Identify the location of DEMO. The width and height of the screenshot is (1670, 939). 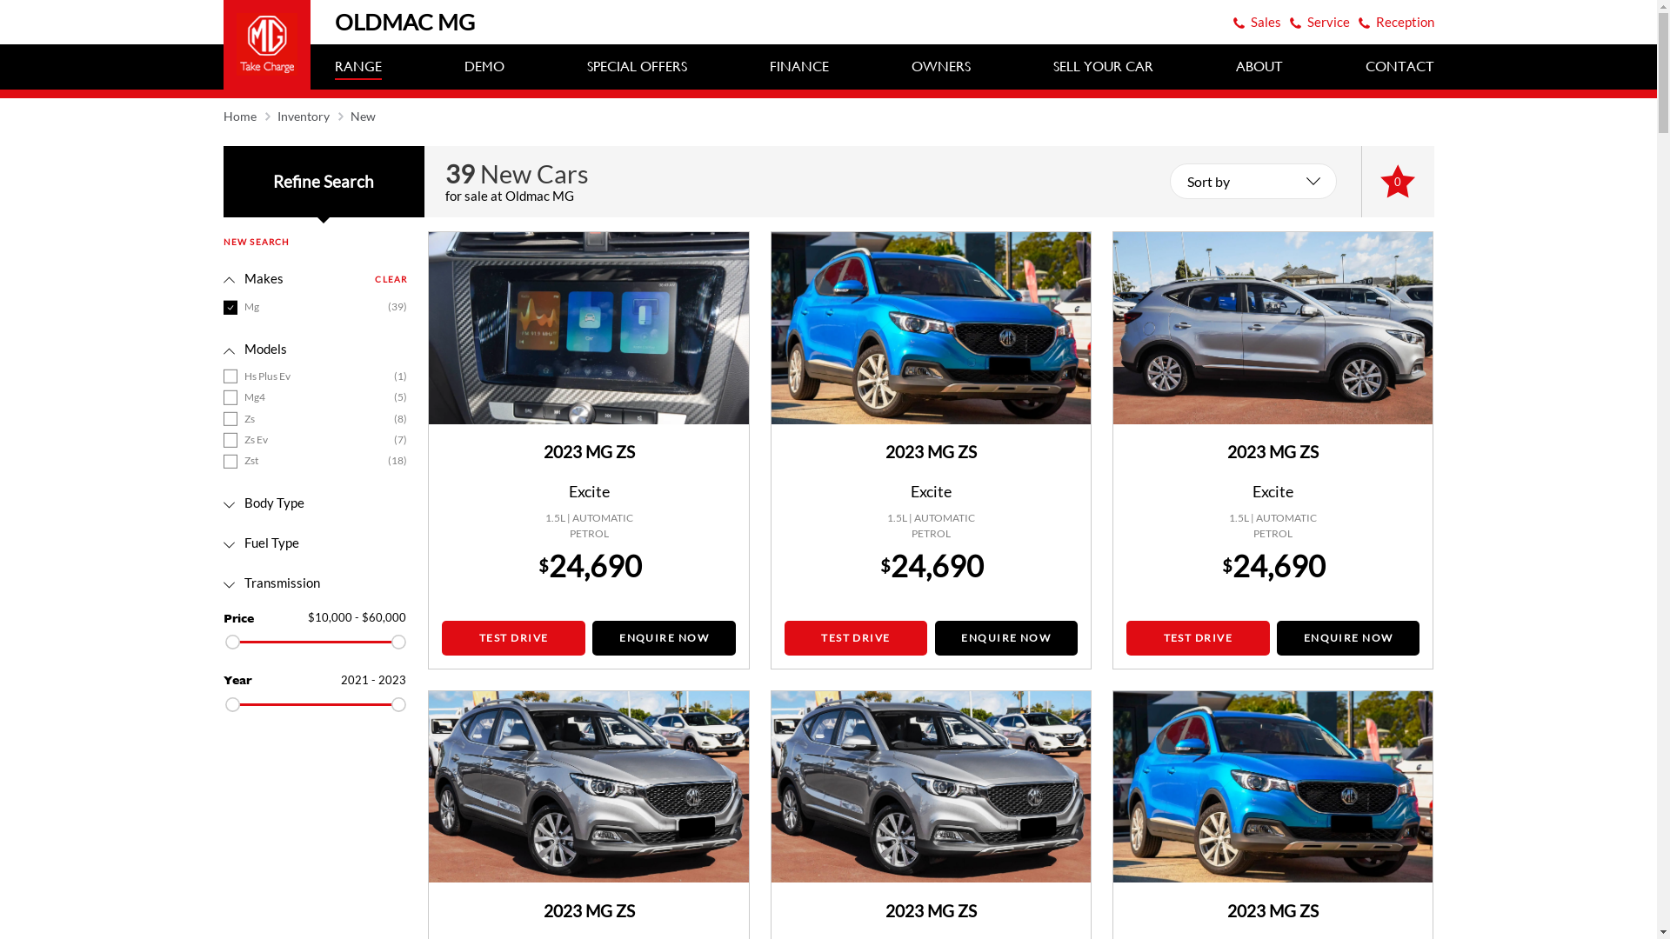
(484, 67).